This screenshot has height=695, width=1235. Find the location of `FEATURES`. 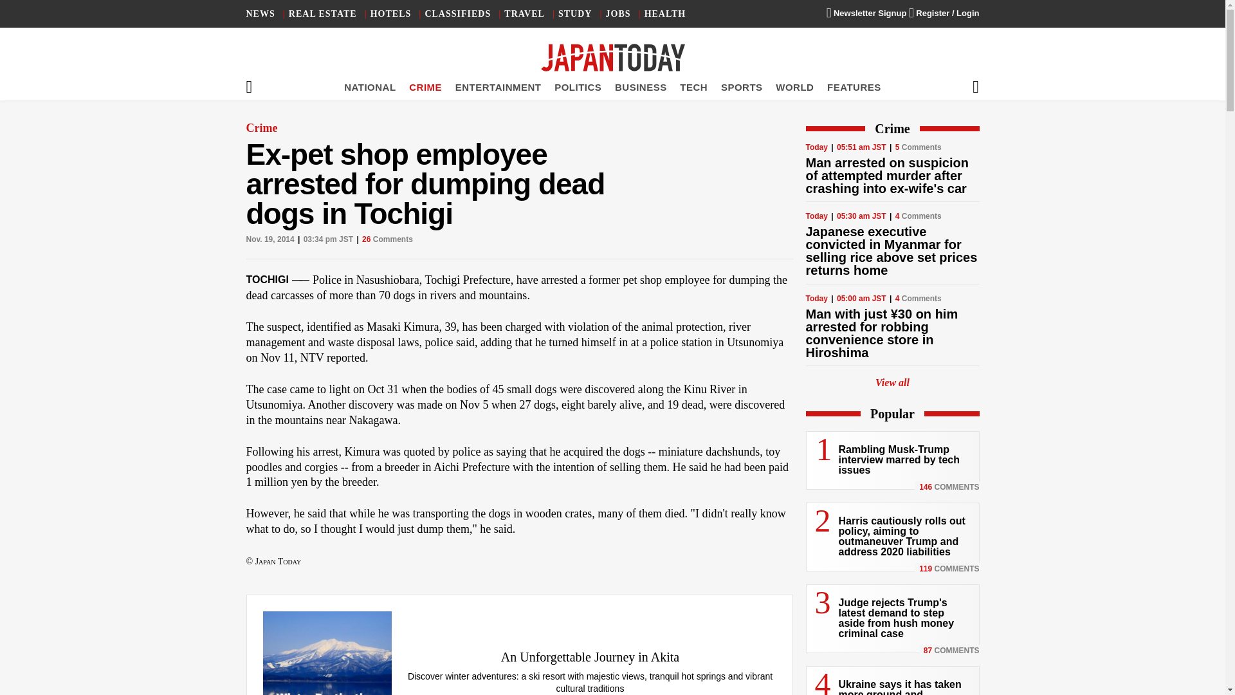

FEATURES is located at coordinates (854, 87).